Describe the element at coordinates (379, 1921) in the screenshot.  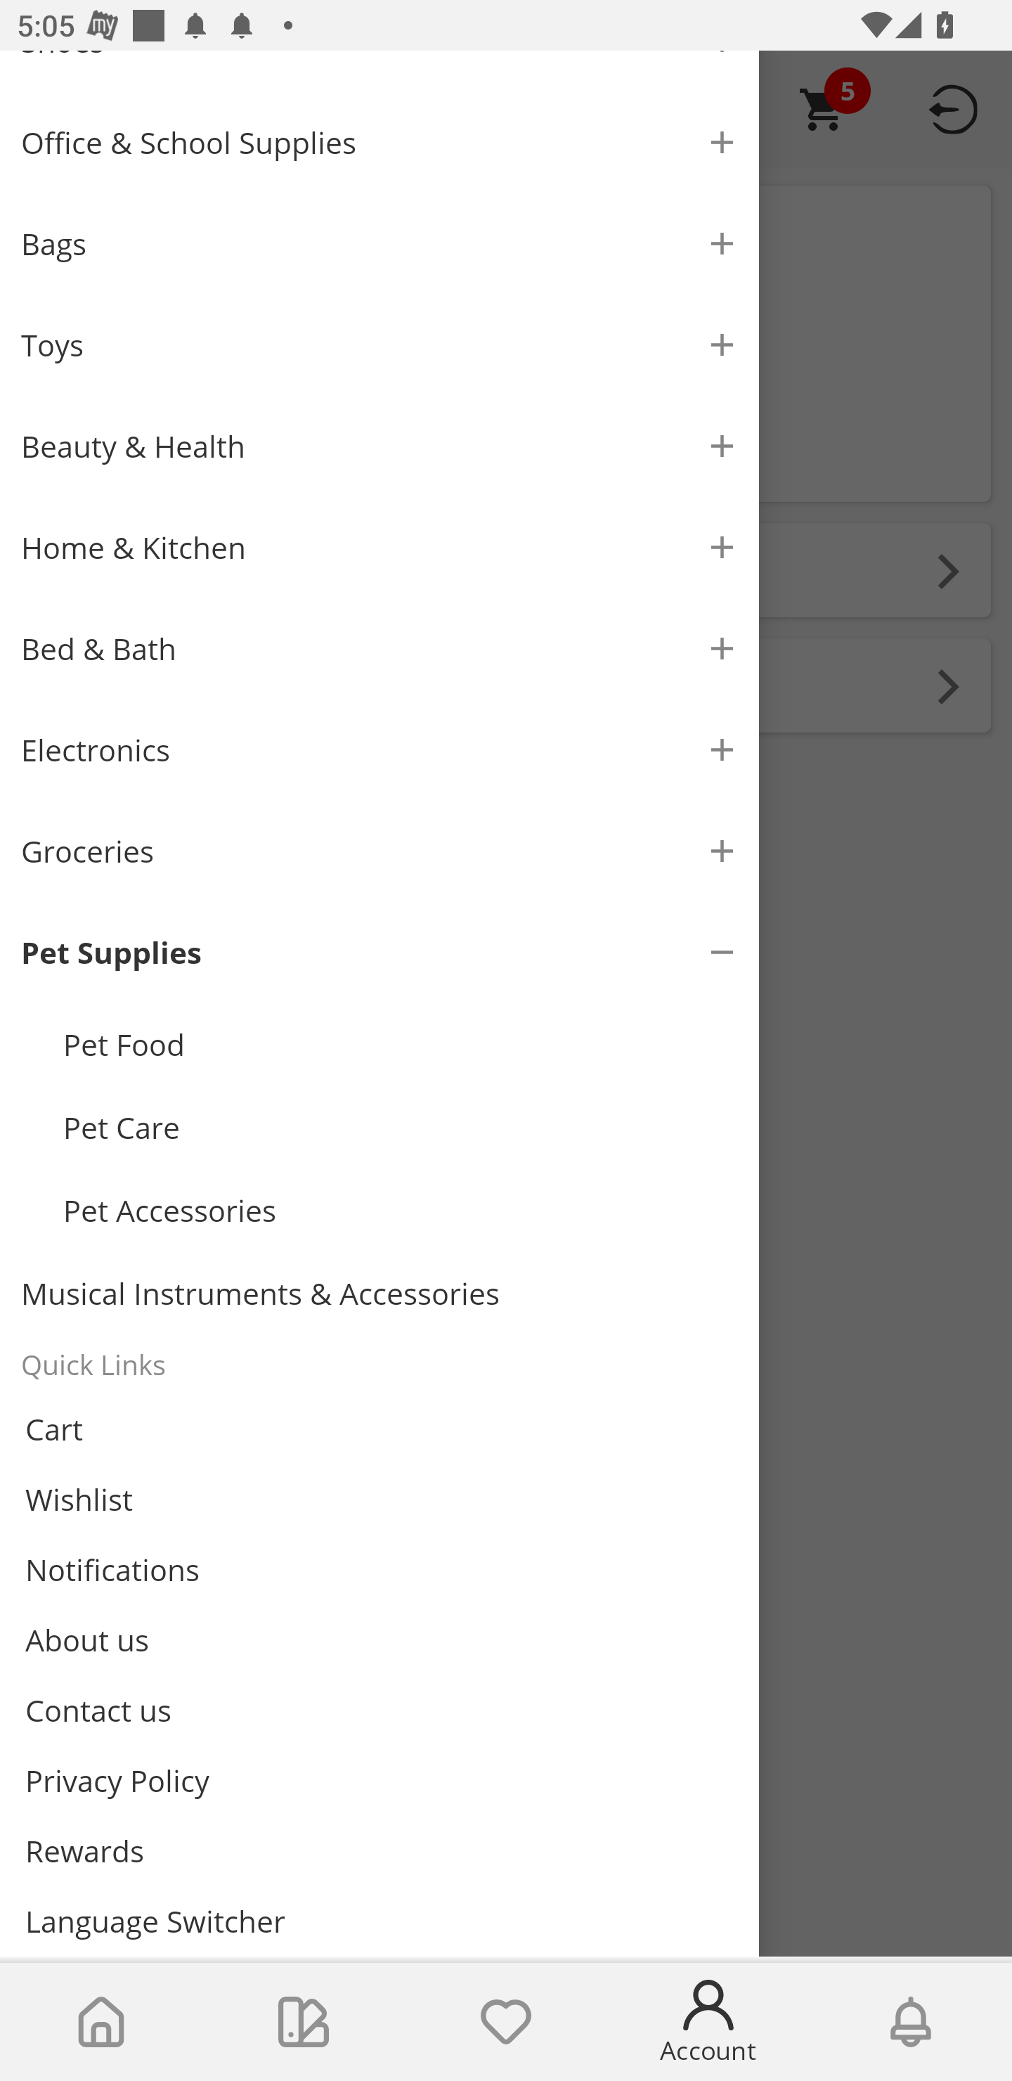
I see `Language Switcher` at that location.